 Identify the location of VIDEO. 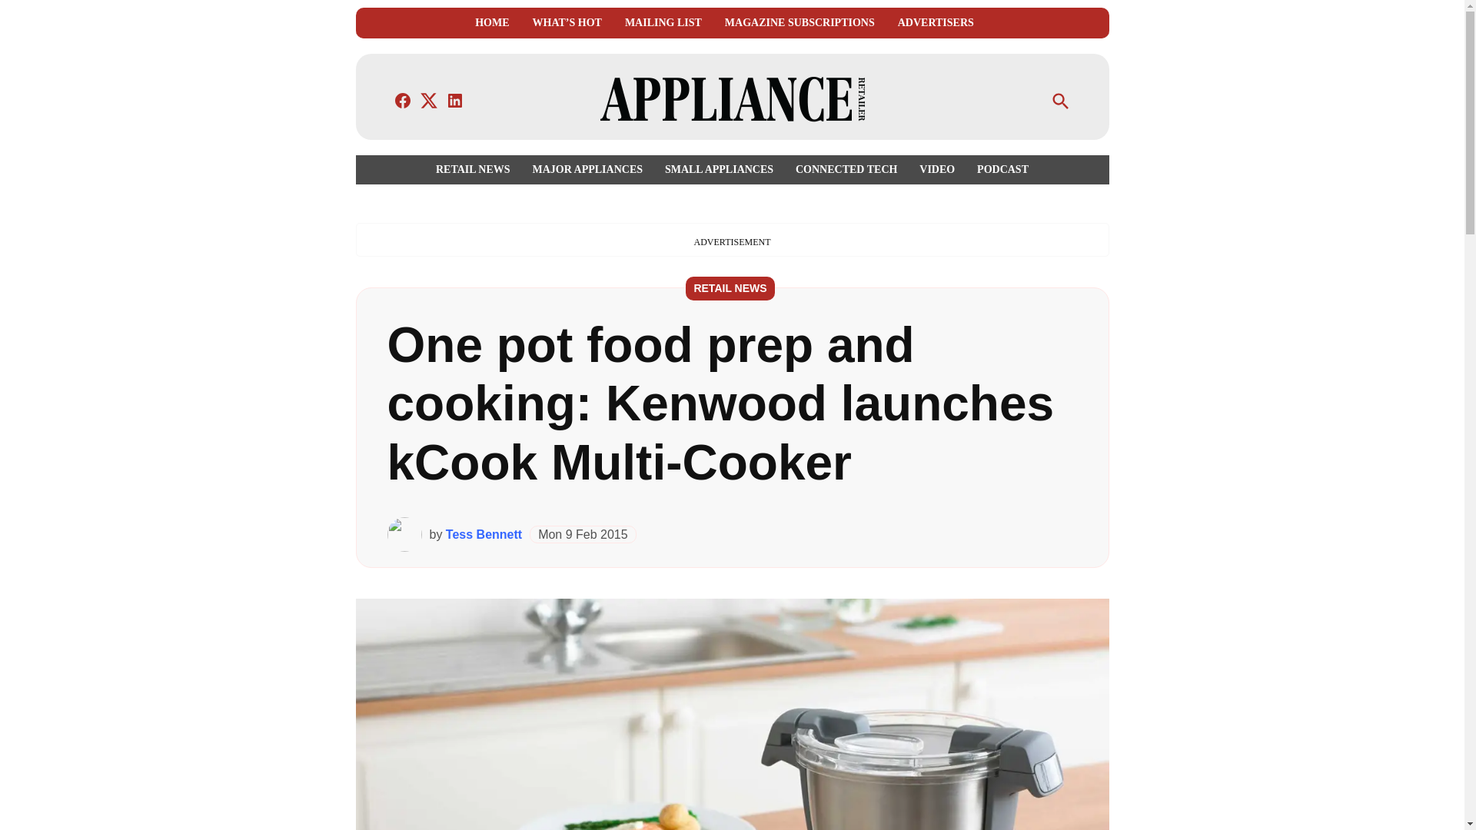
(936, 169).